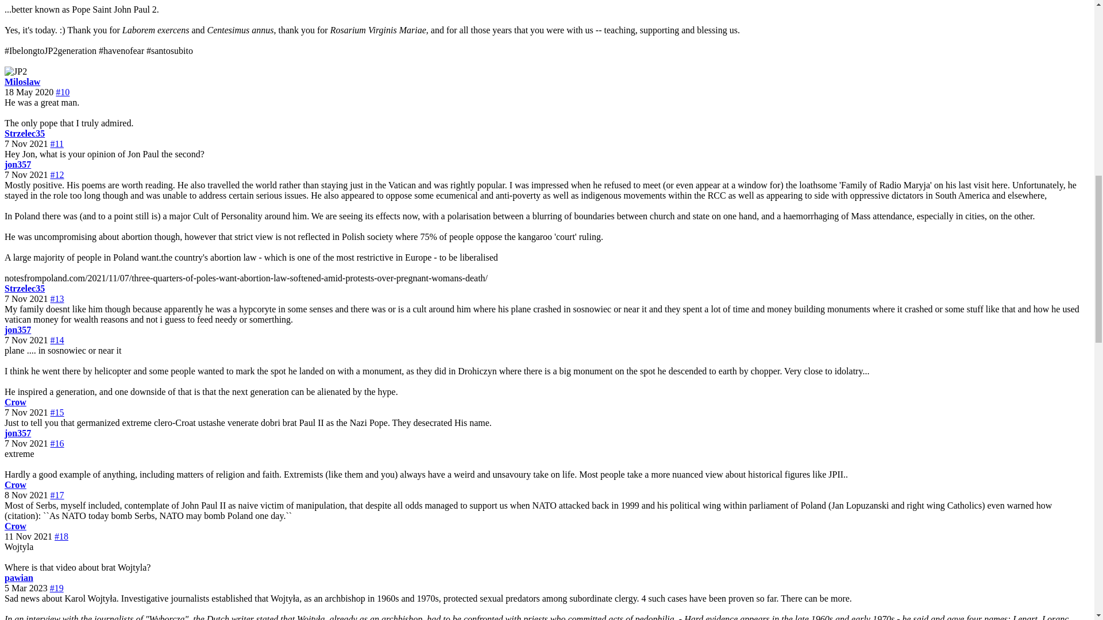 The width and height of the screenshot is (1103, 620). I want to click on Miloslaw, so click(17, 164).